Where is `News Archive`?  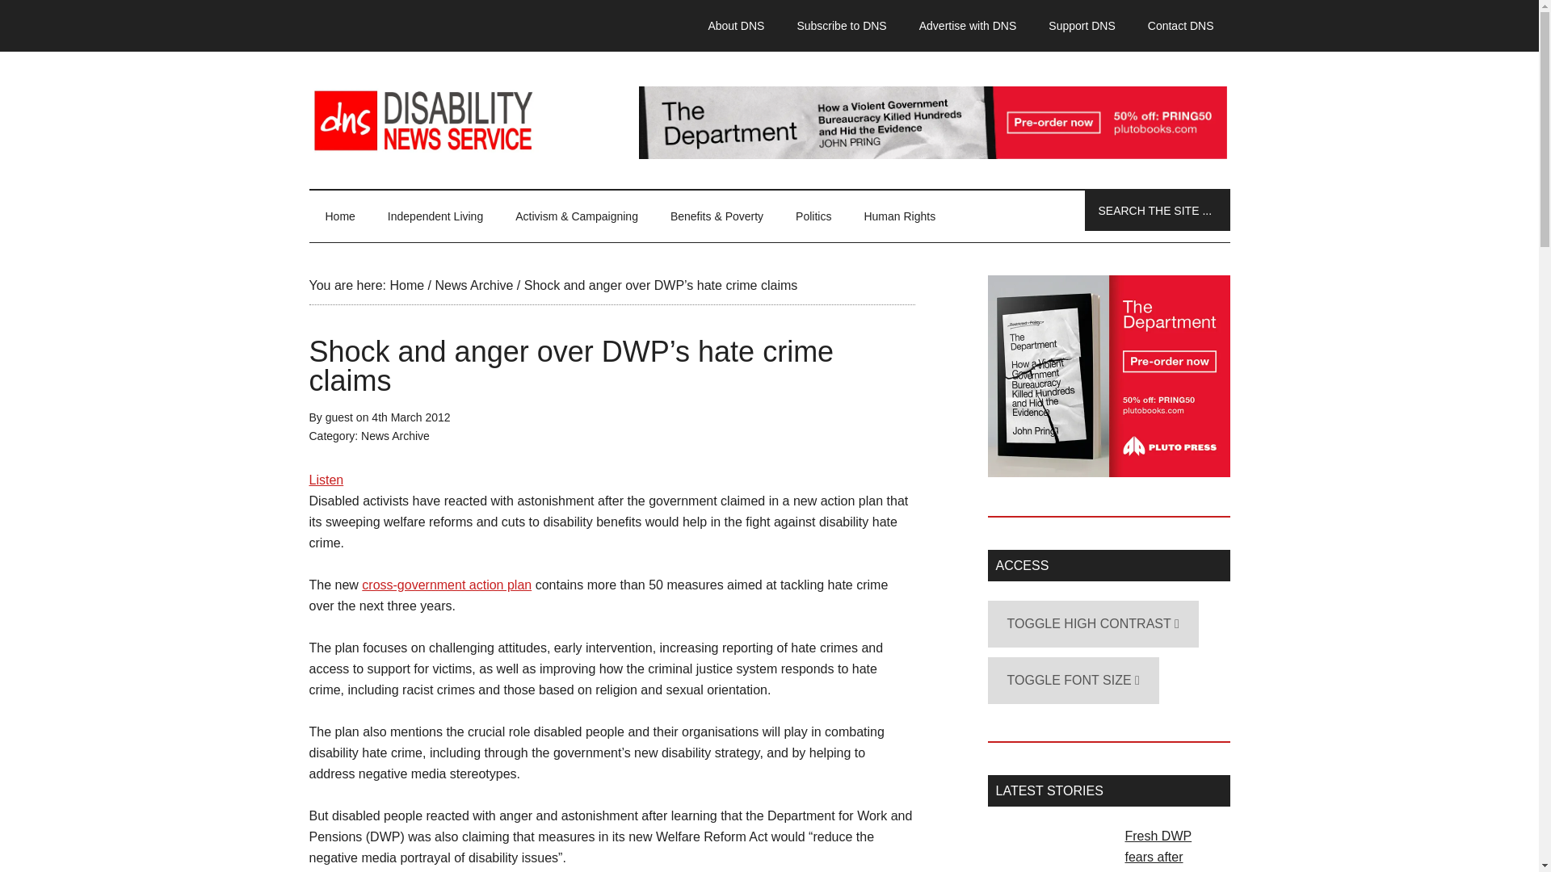
News Archive is located at coordinates (473, 284).